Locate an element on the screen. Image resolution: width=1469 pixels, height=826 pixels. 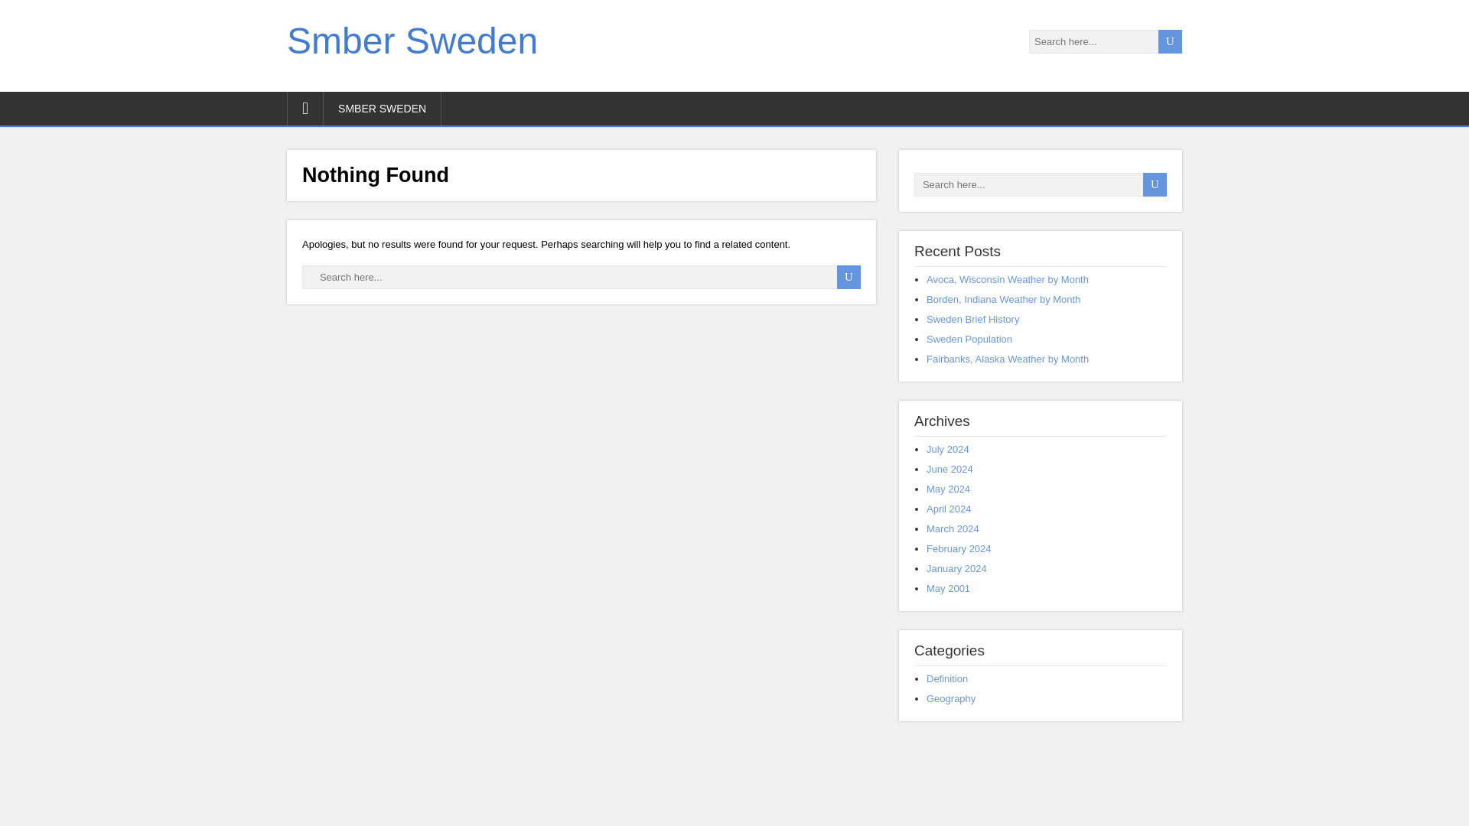
Definition is located at coordinates (947, 679).